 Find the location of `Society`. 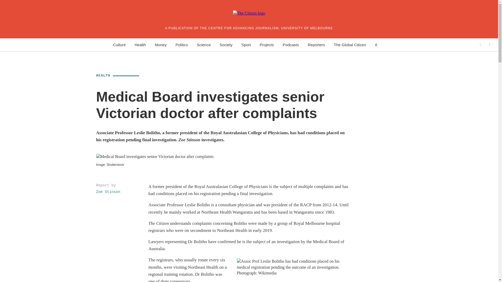

Society is located at coordinates (226, 44).